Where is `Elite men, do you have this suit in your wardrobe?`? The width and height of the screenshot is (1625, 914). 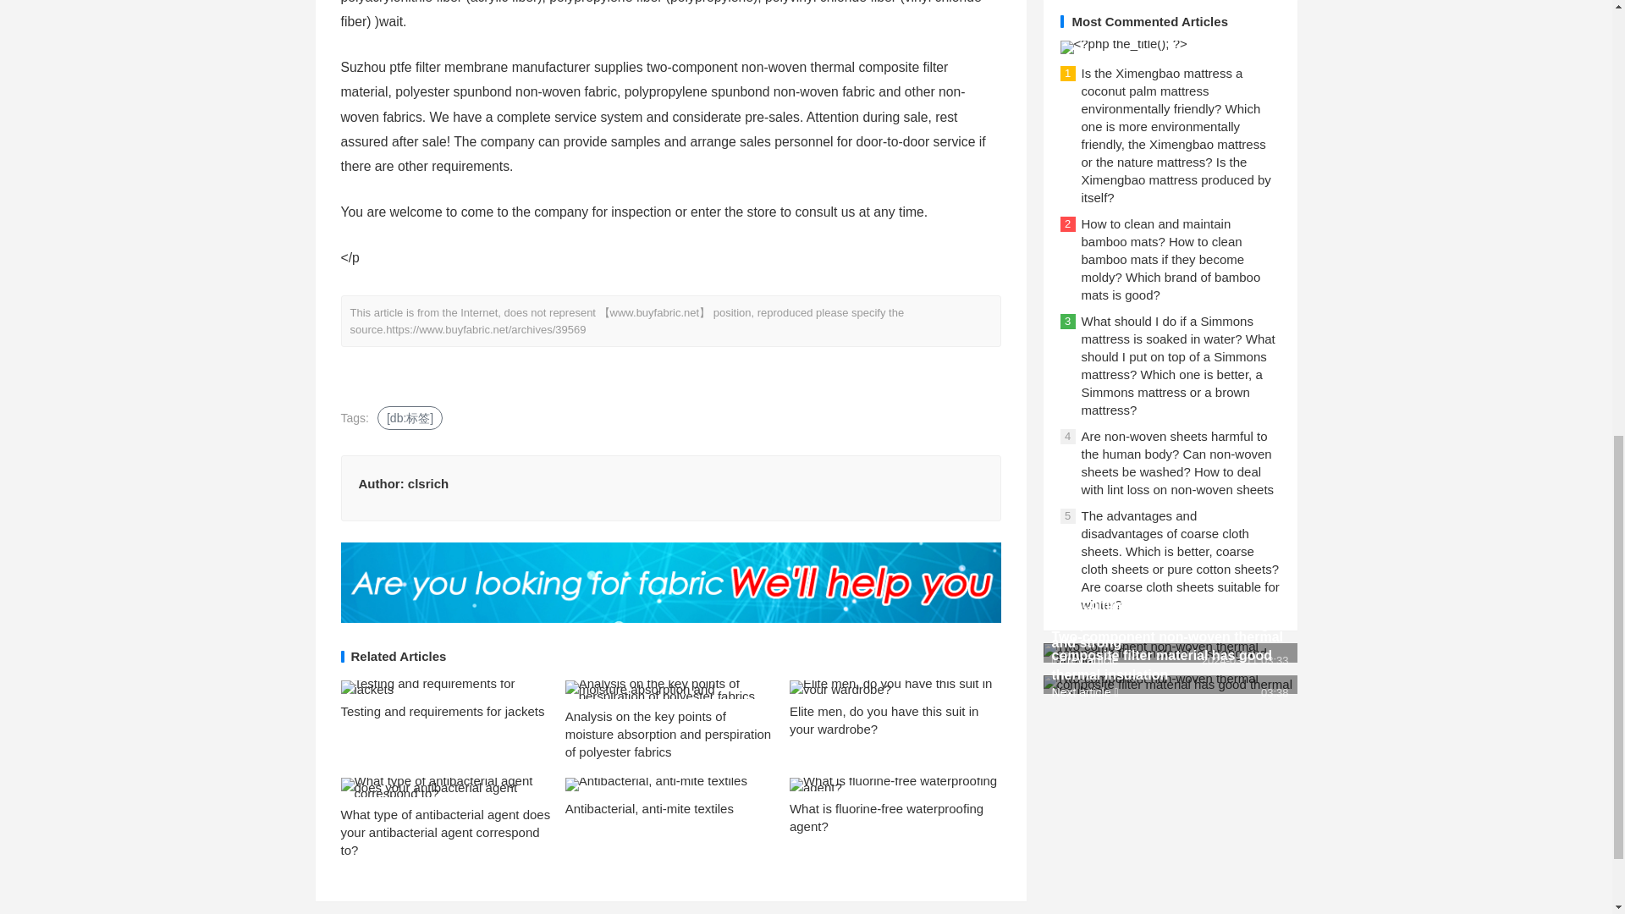
Elite men, do you have this suit in your wardrobe? is located at coordinates (884, 719).